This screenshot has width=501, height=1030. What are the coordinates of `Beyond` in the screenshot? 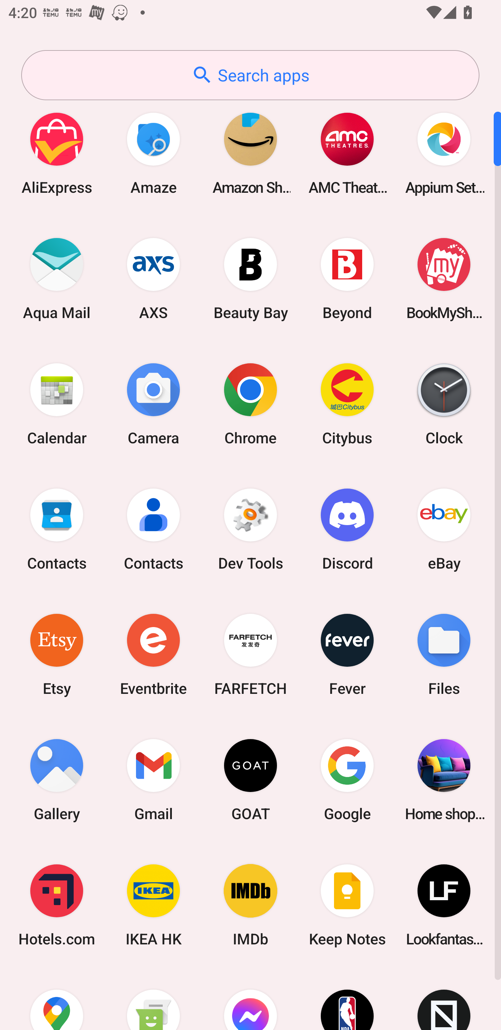 It's located at (347, 278).